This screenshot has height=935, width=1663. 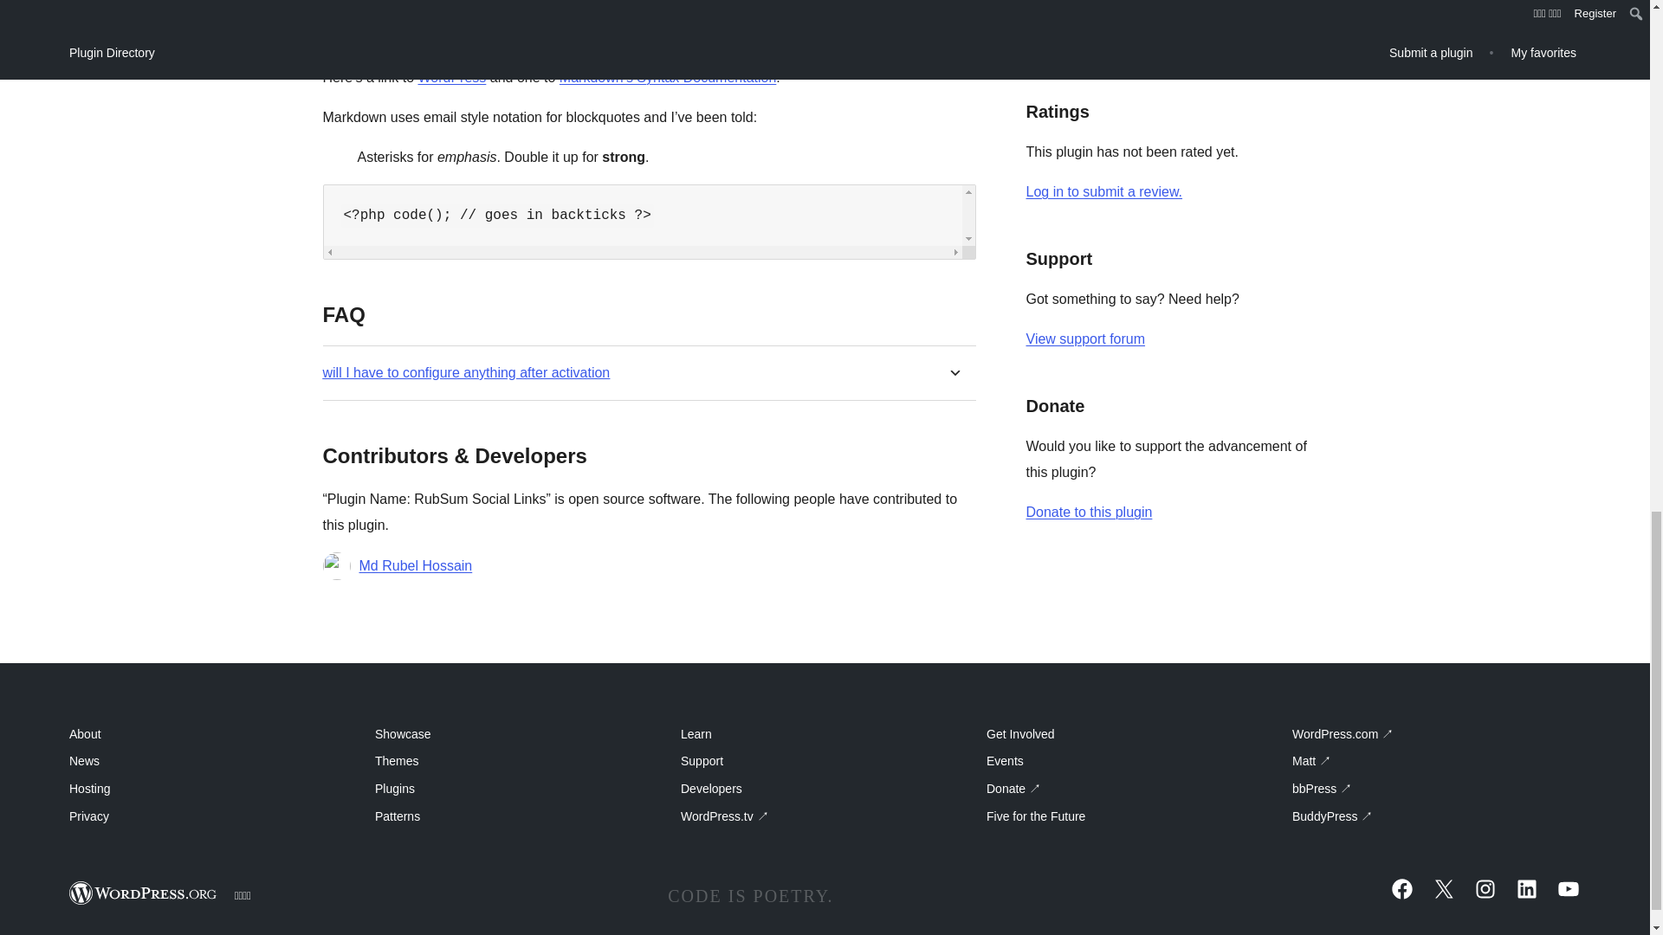 What do you see at coordinates (416, 566) in the screenshot?
I see `Md Rubel Hossain` at bounding box center [416, 566].